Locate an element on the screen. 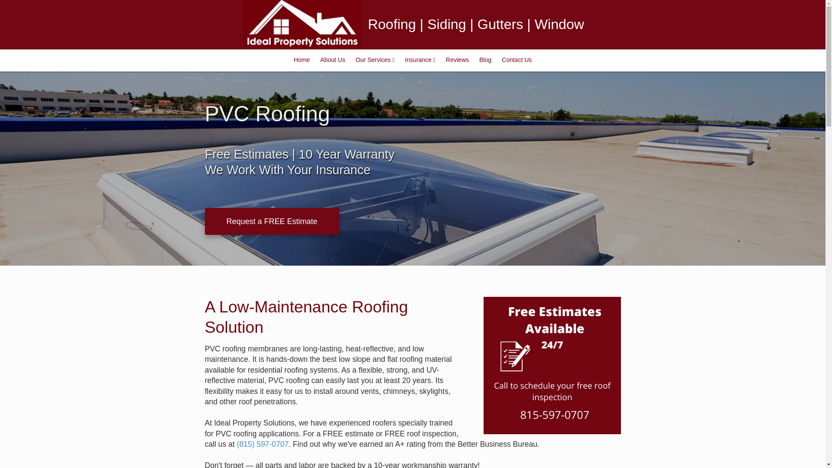 Image resolution: width=832 pixels, height=468 pixels. Reviews is located at coordinates (458, 61).